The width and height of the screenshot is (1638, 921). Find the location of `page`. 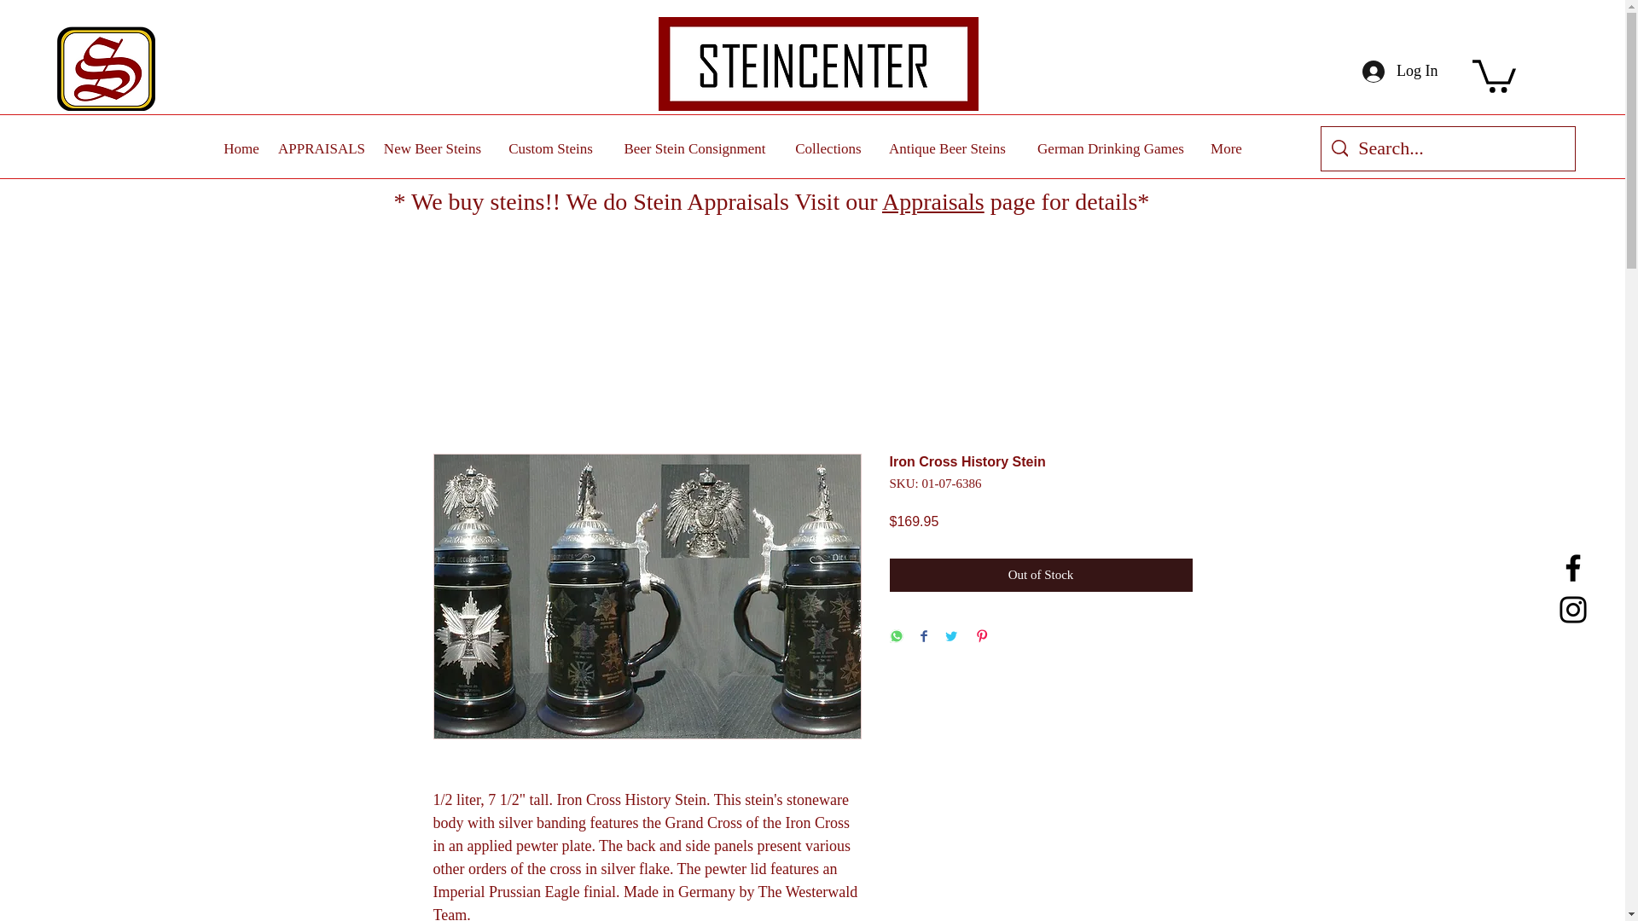

page is located at coordinates (1013, 201).